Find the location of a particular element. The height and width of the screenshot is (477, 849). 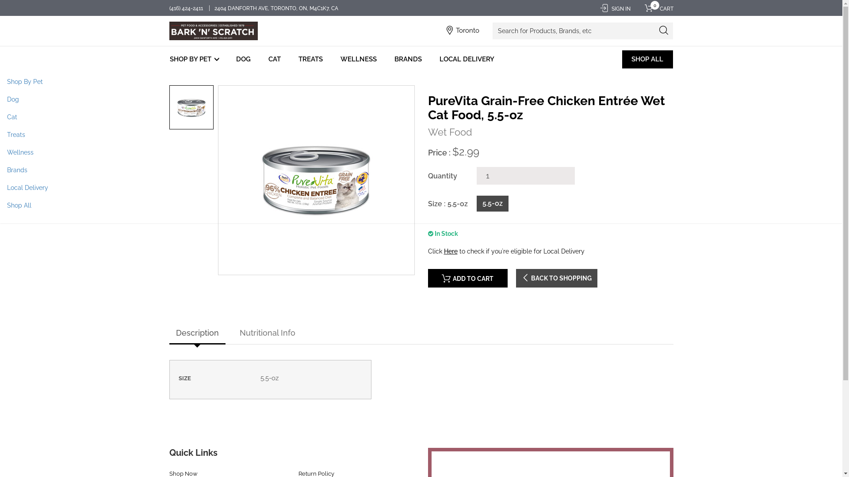

Brands is located at coordinates (421, 170).